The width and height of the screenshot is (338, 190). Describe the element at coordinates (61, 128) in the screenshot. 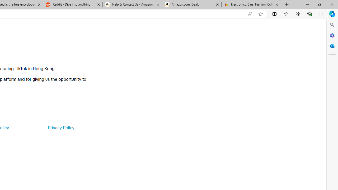

I see `Privacy Policy` at that location.